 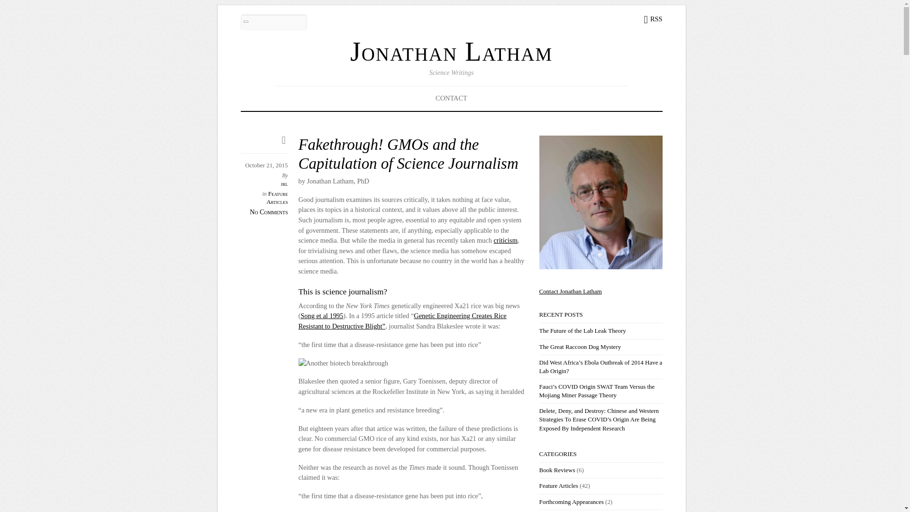 What do you see at coordinates (277, 197) in the screenshot?
I see `Feature Articles` at bounding box center [277, 197].